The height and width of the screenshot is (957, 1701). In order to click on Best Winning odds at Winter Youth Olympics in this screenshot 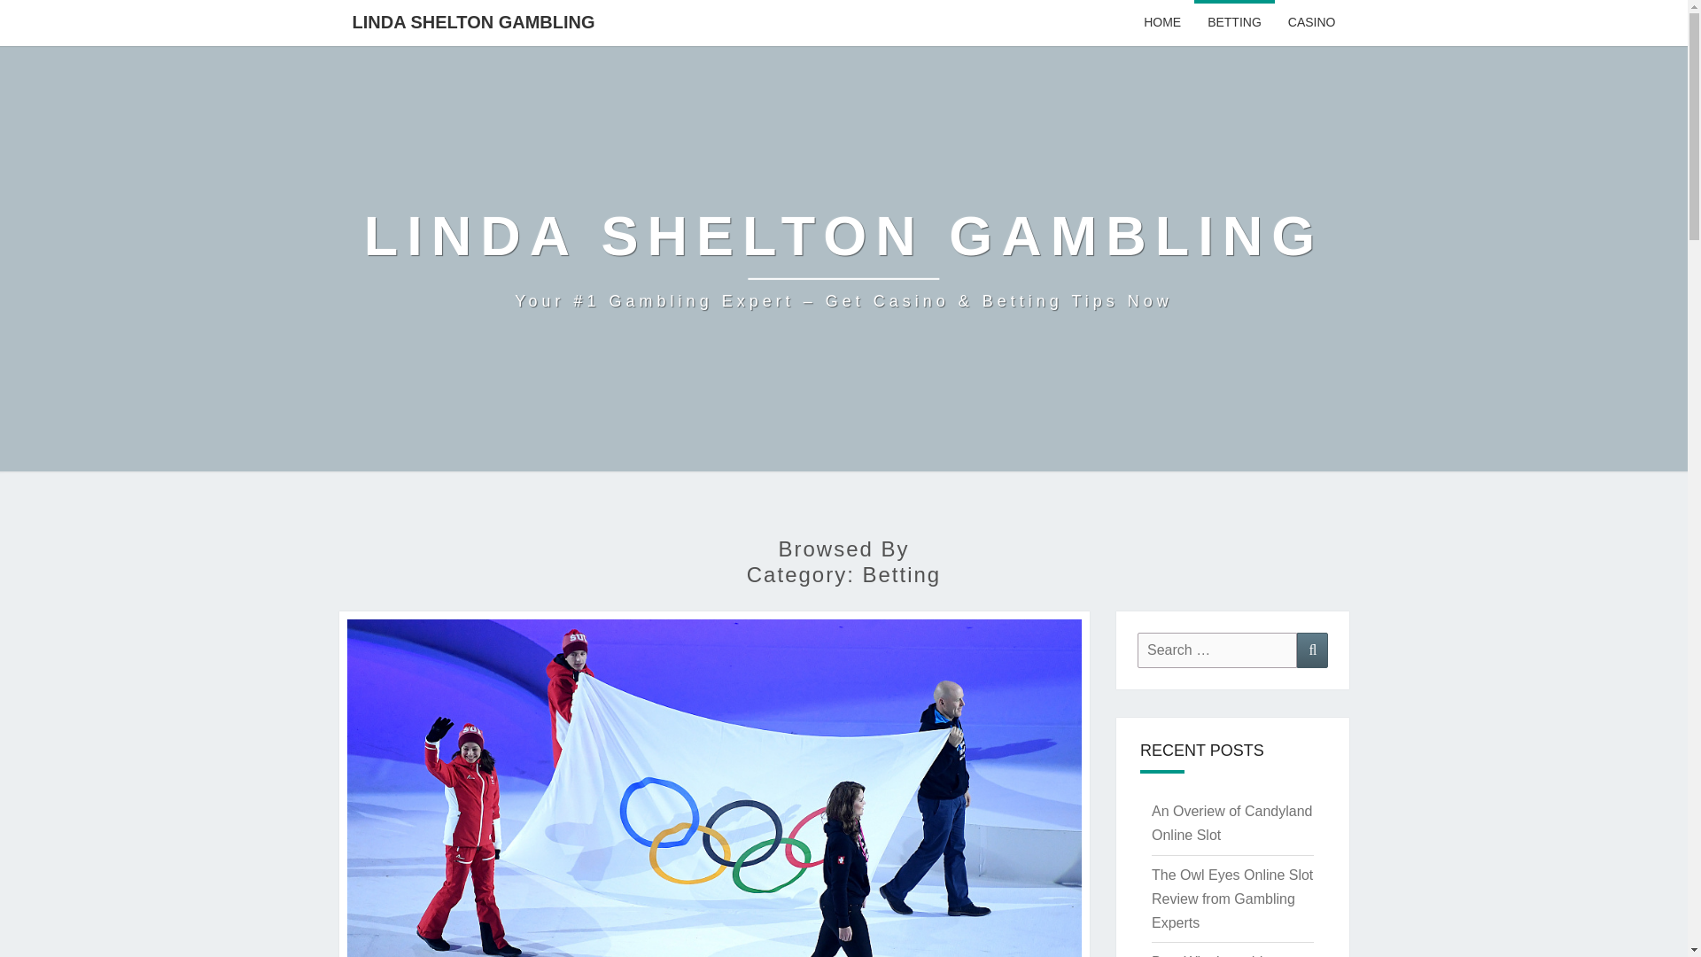, I will do `click(1223, 955)`.